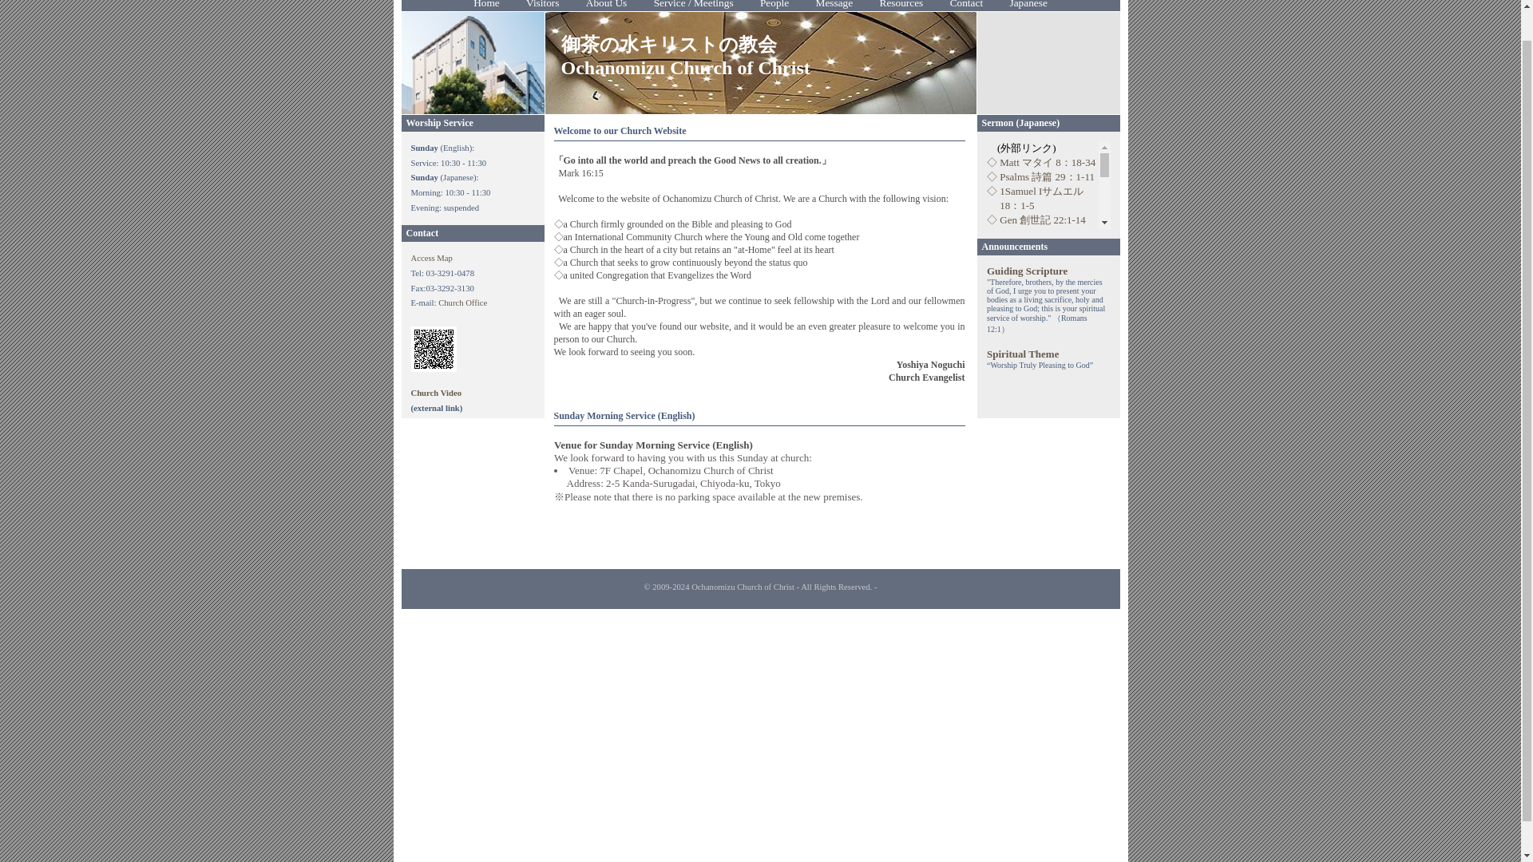  Describe the element at coordinates (966, 6) in the screenshot. I see `Contact` at that location.